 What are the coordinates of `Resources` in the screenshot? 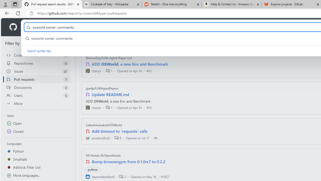 It's located at (83, 27).